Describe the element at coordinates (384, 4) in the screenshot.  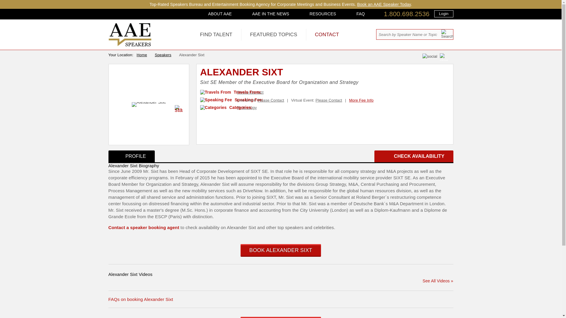
I see `Book an AAE Speaker Today` at that location.